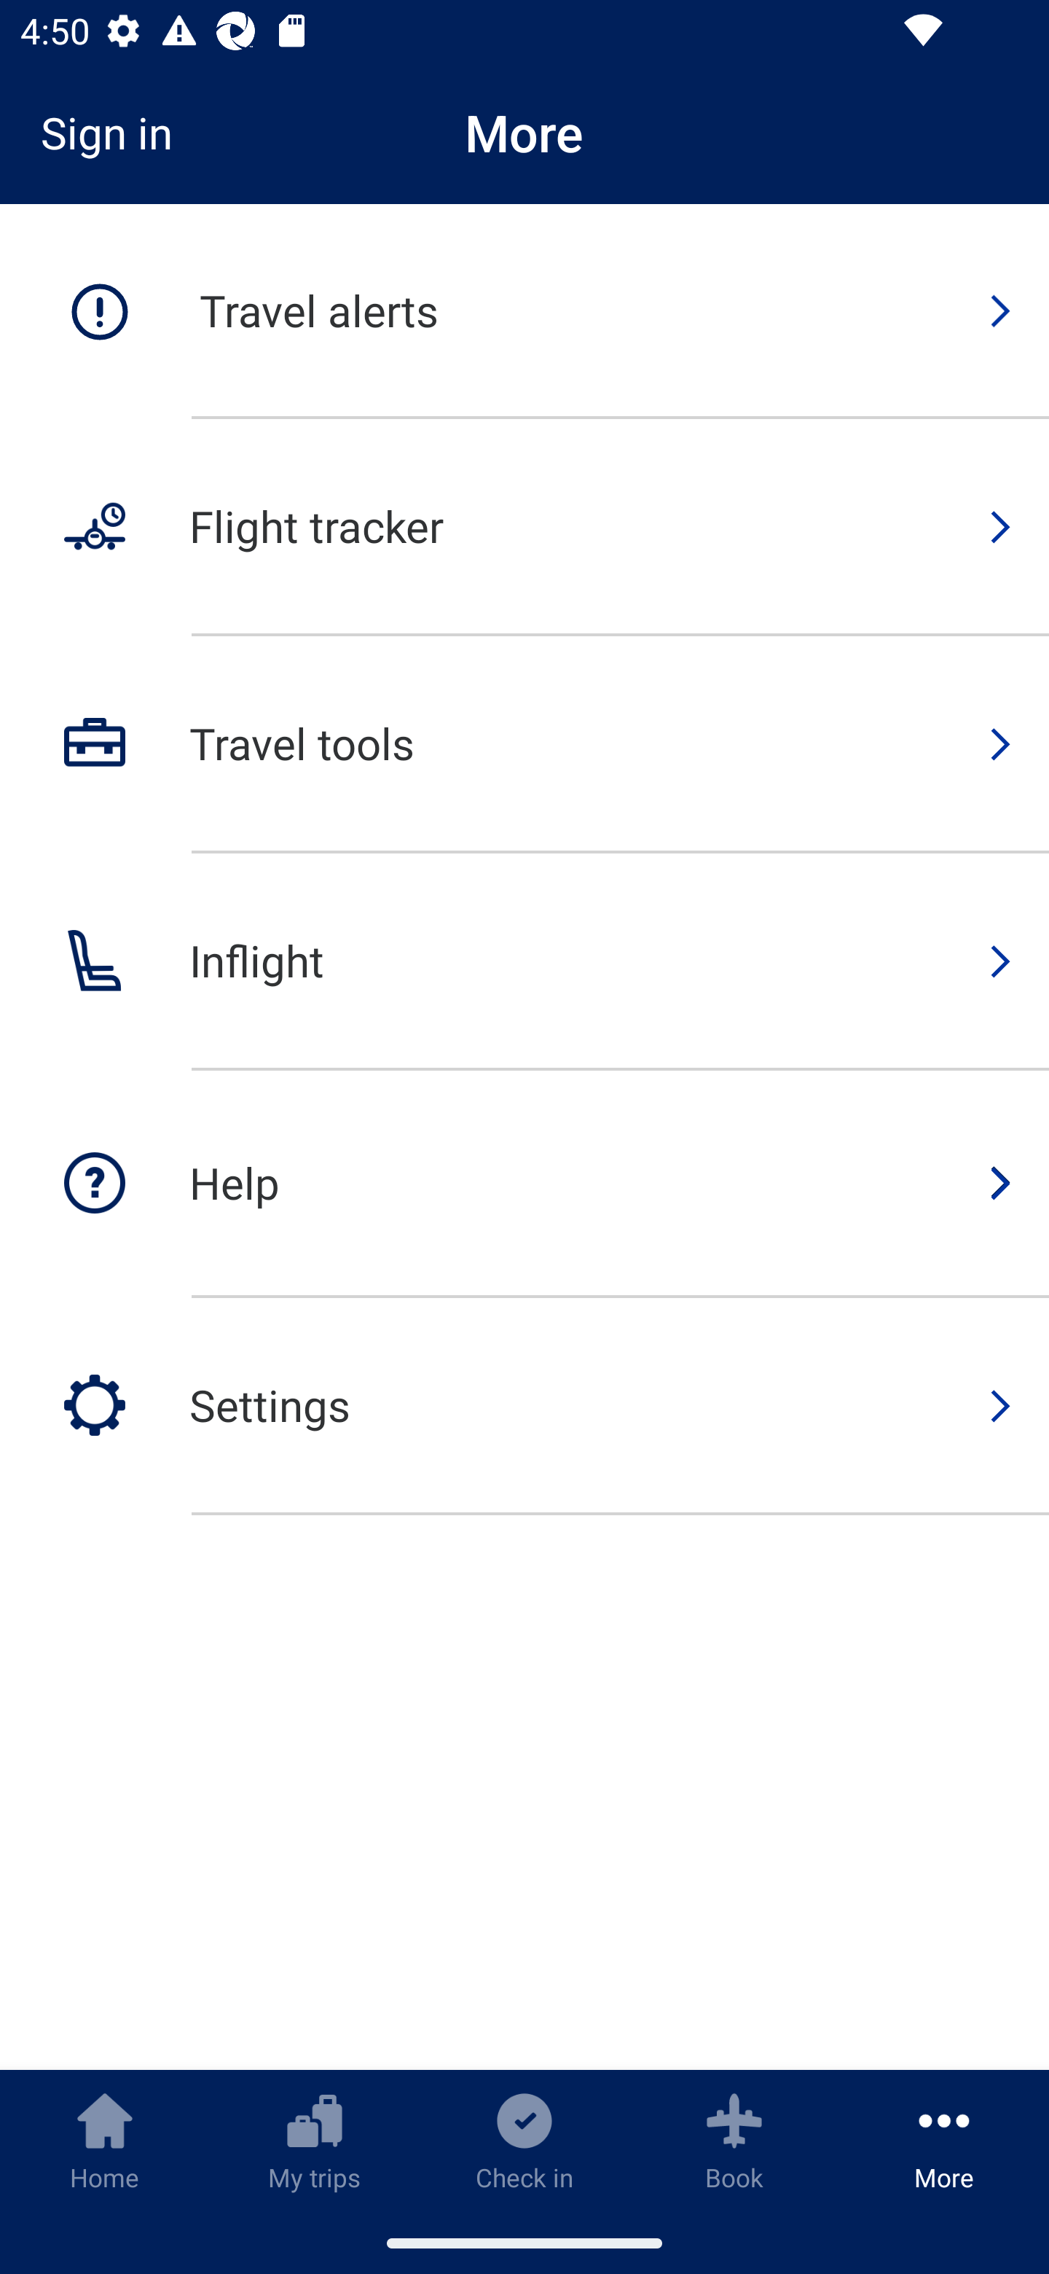 Image resolution: width=1049 pixels, height=2274 pixels. I want to click on My trips, so click(315, 2141).